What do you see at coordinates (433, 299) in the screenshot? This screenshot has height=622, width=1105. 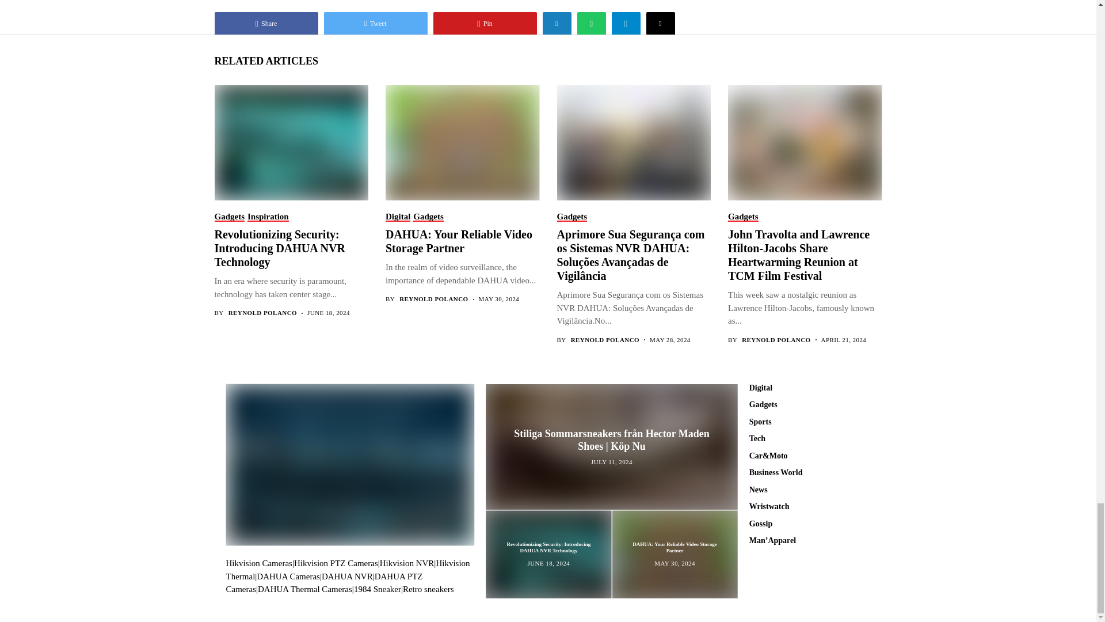 I see `Posts by Reynold Polanco` at bounding box center [433, 299].